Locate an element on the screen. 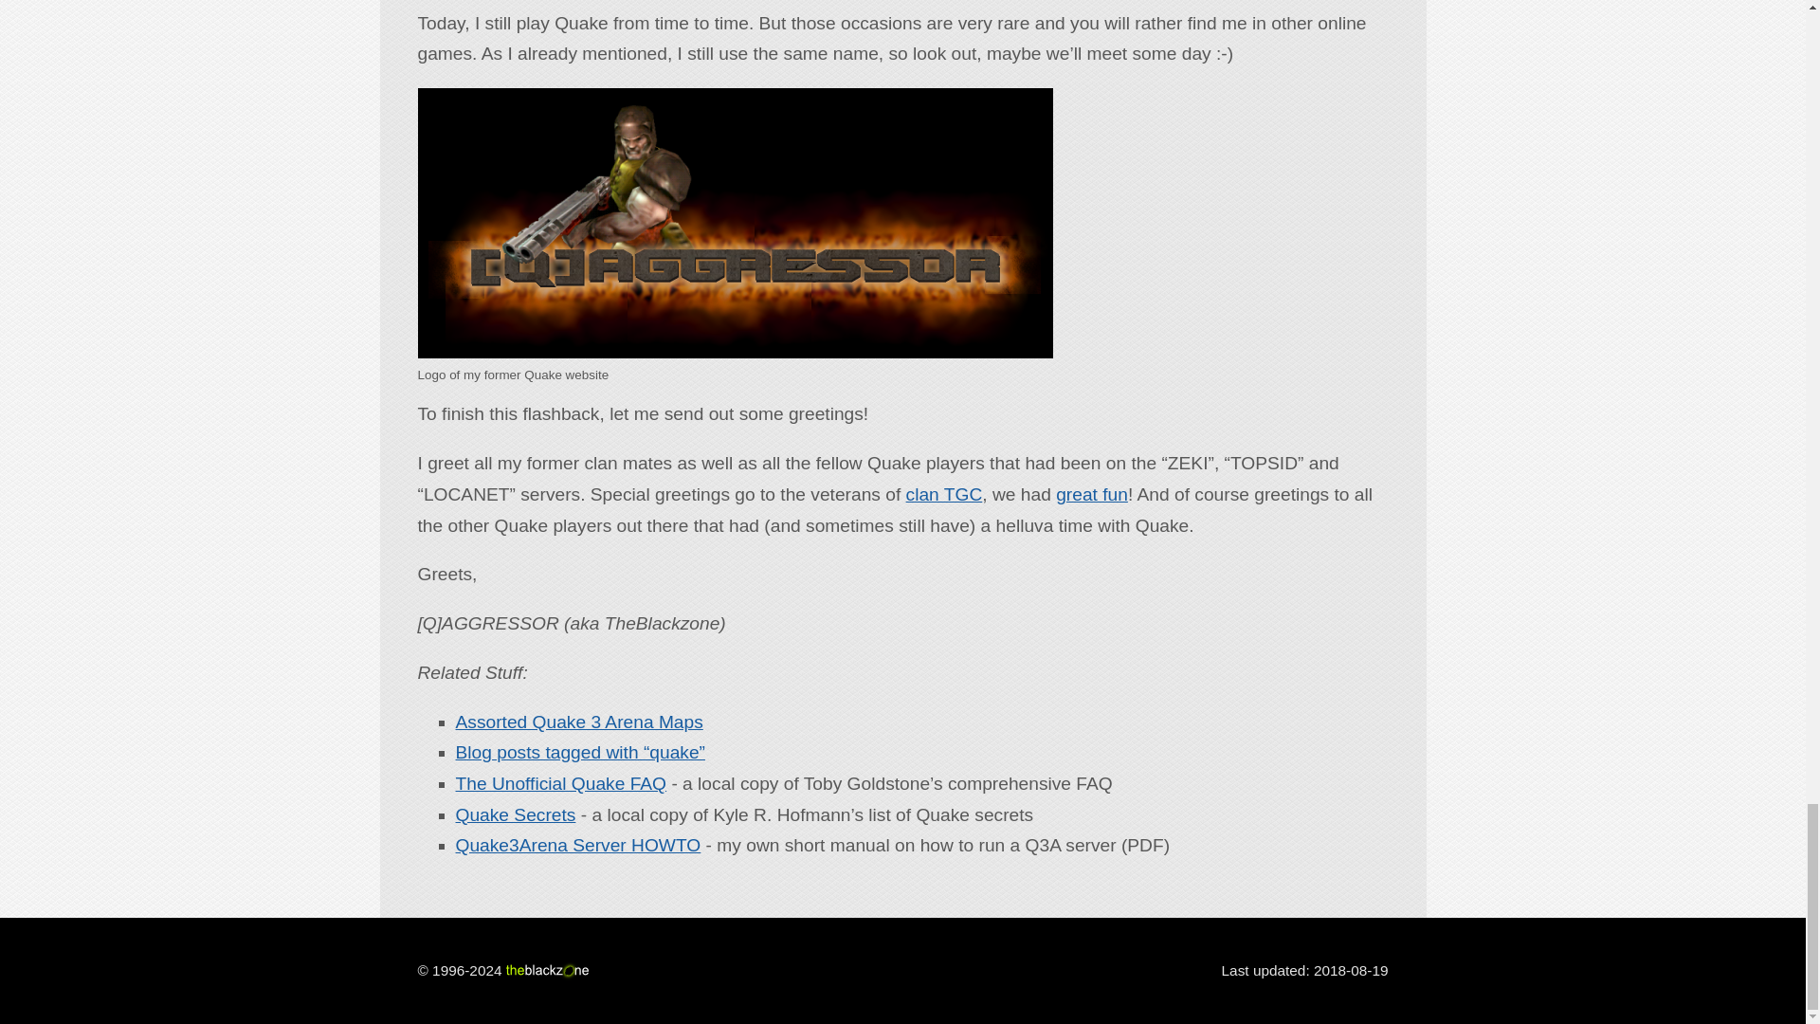  great fun is located at coordinates (1092, 494).